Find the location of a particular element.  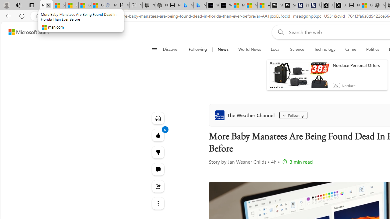

Listen to this article is located at coordinates (158, 118).